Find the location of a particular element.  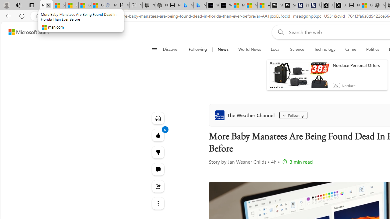

Listen to this article is located at coordinates (158, 118).